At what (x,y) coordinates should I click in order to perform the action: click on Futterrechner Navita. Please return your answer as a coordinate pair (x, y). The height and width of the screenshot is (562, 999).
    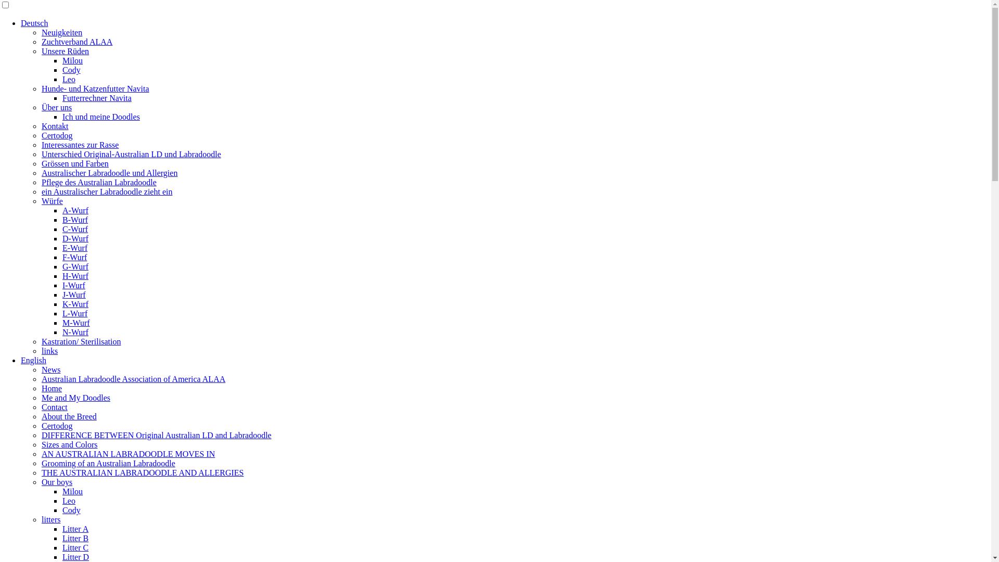
    Looking at the image, I should click on (97, 98).